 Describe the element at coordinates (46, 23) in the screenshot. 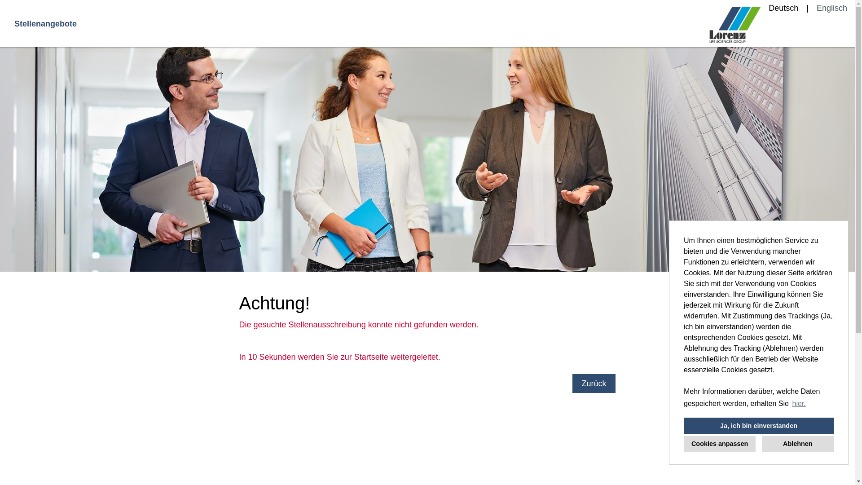

I see `Stellenangebote` at that location.